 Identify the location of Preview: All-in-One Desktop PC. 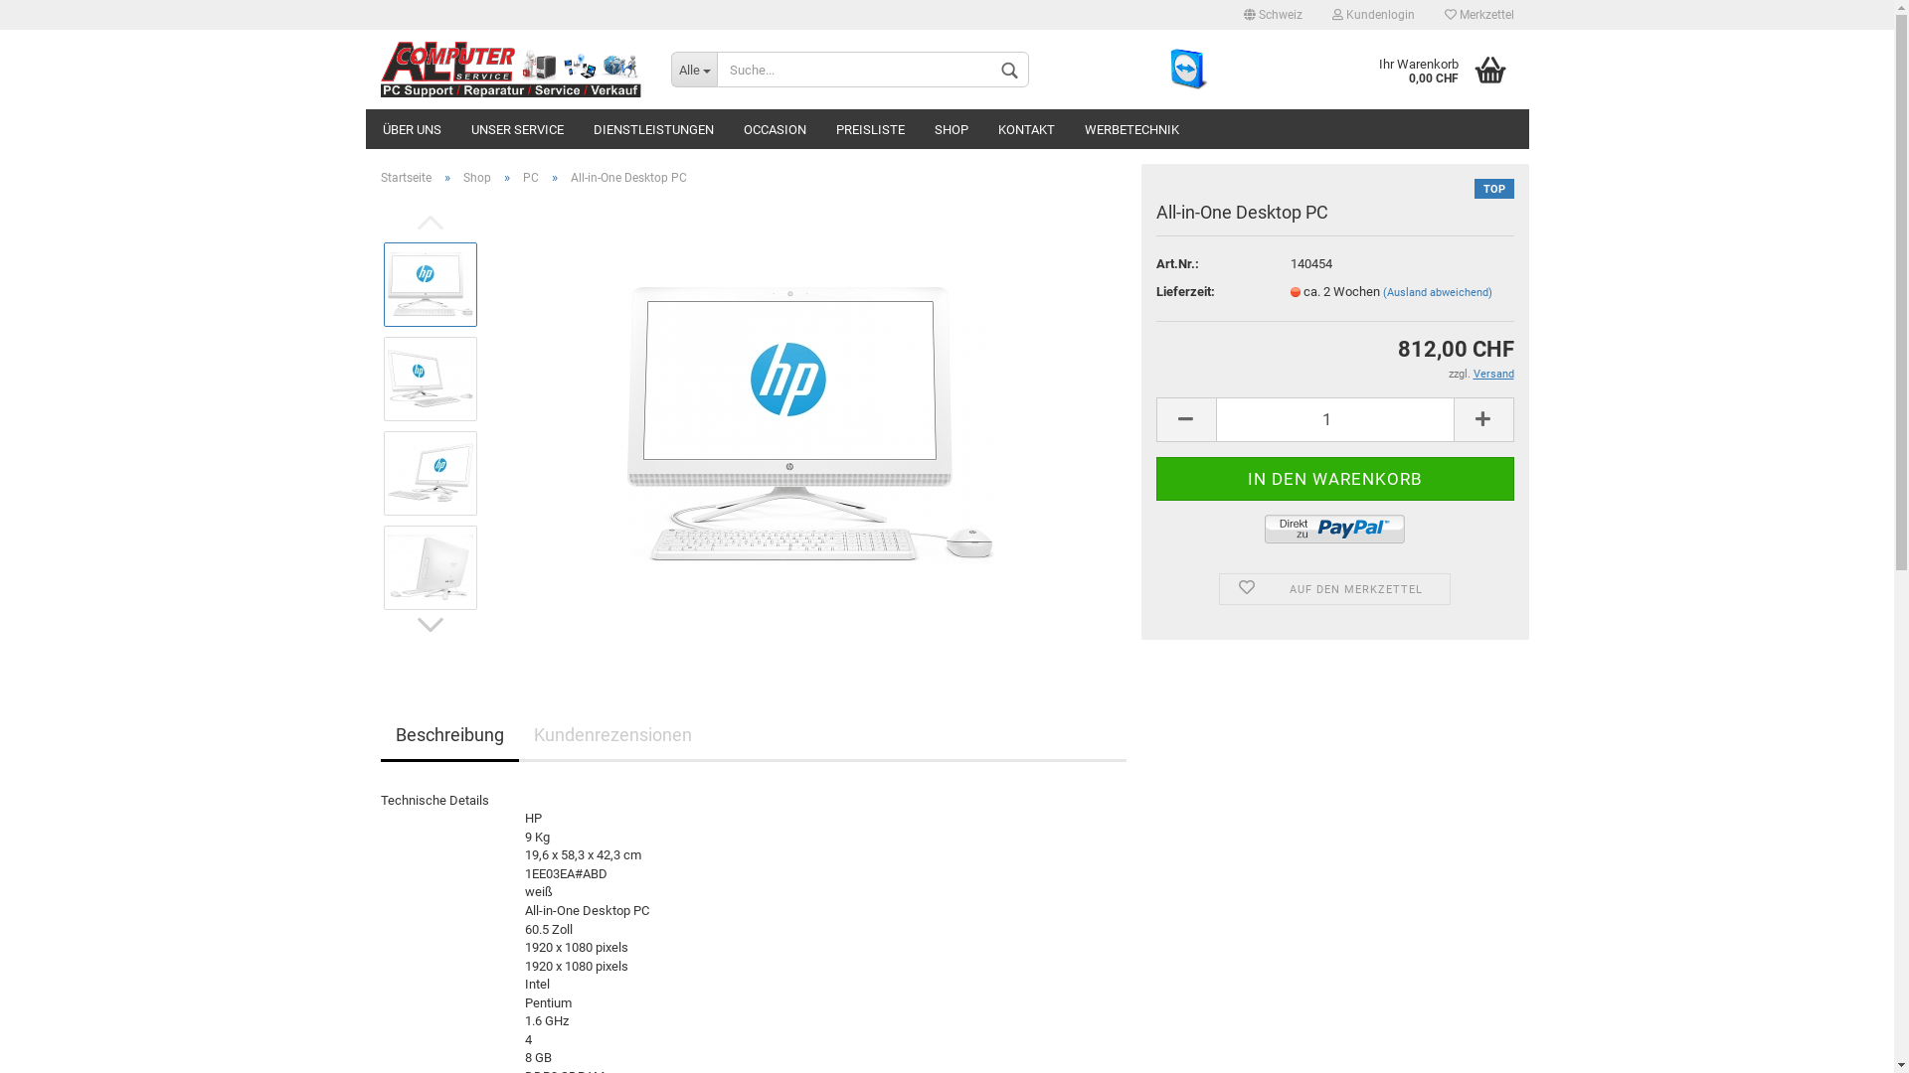
(431, 567).